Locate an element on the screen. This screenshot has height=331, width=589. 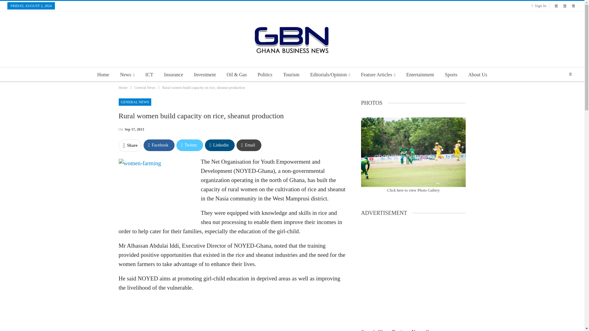
Linkedin is located at coordinates (220, 145).